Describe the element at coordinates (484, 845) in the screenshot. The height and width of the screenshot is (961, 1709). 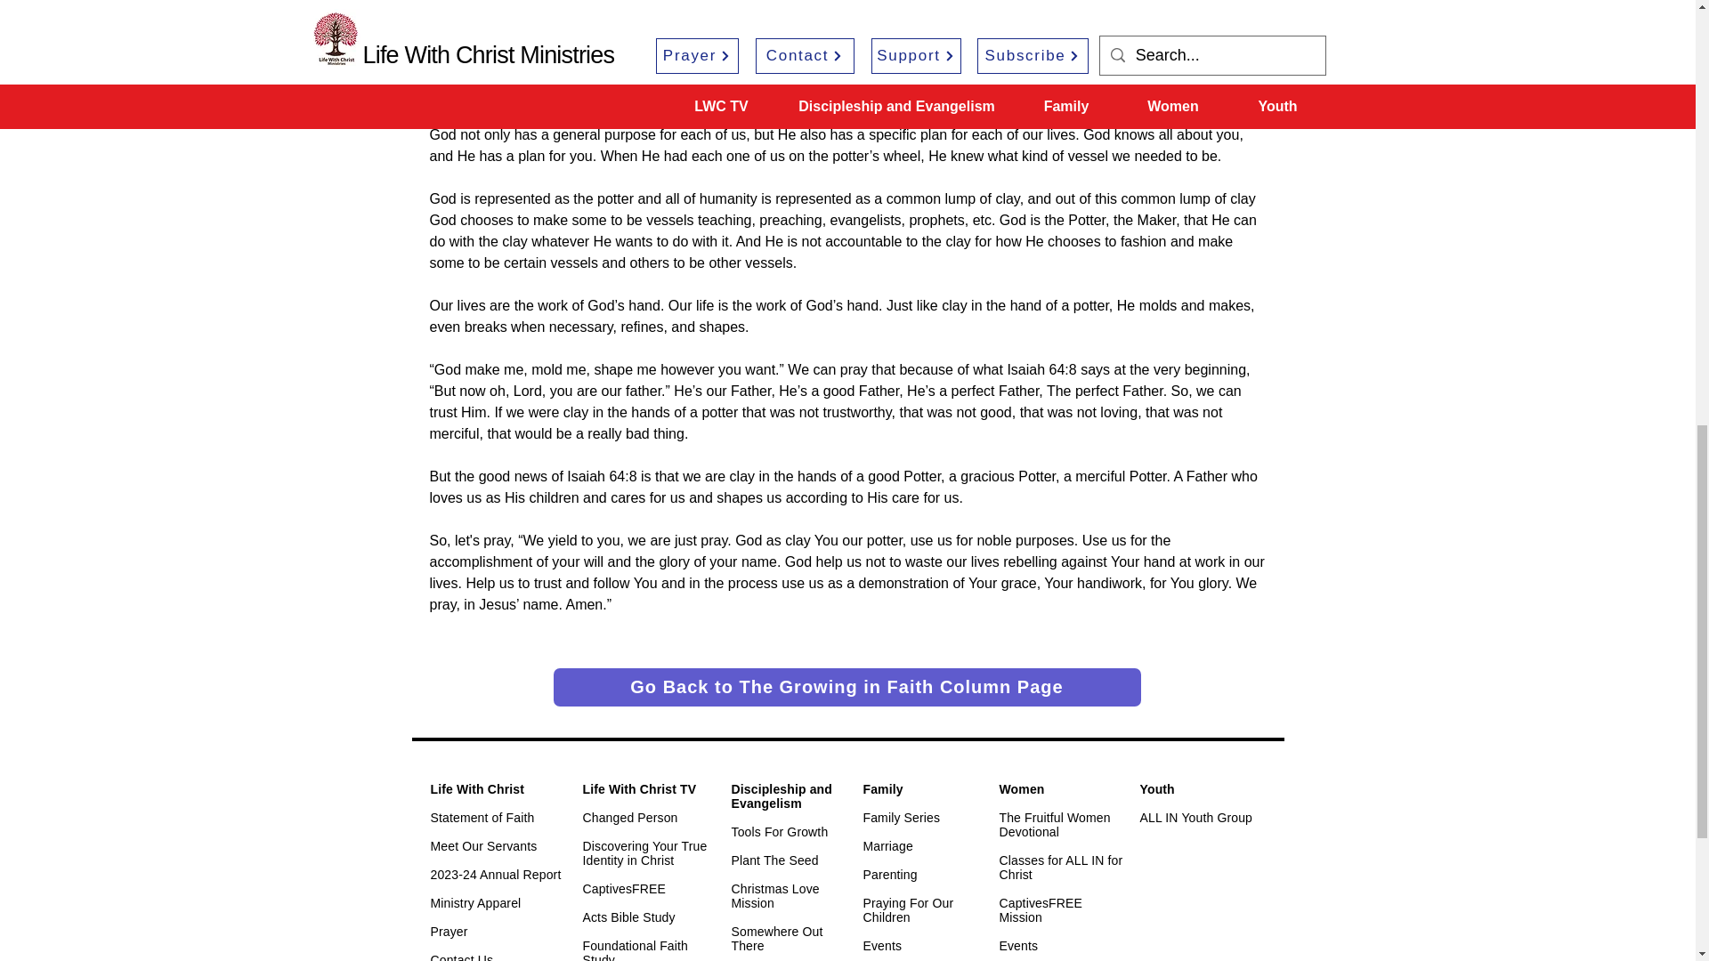
I see `Meet Our Servants` at that location.